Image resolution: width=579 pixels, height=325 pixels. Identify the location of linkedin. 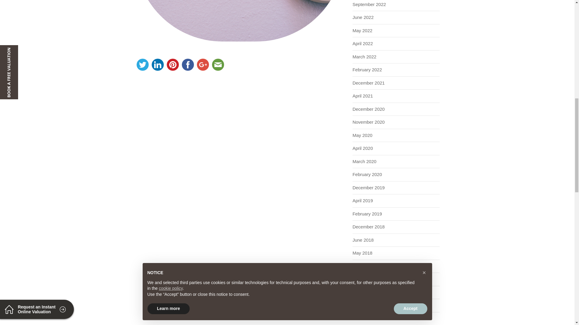
(157, 64).